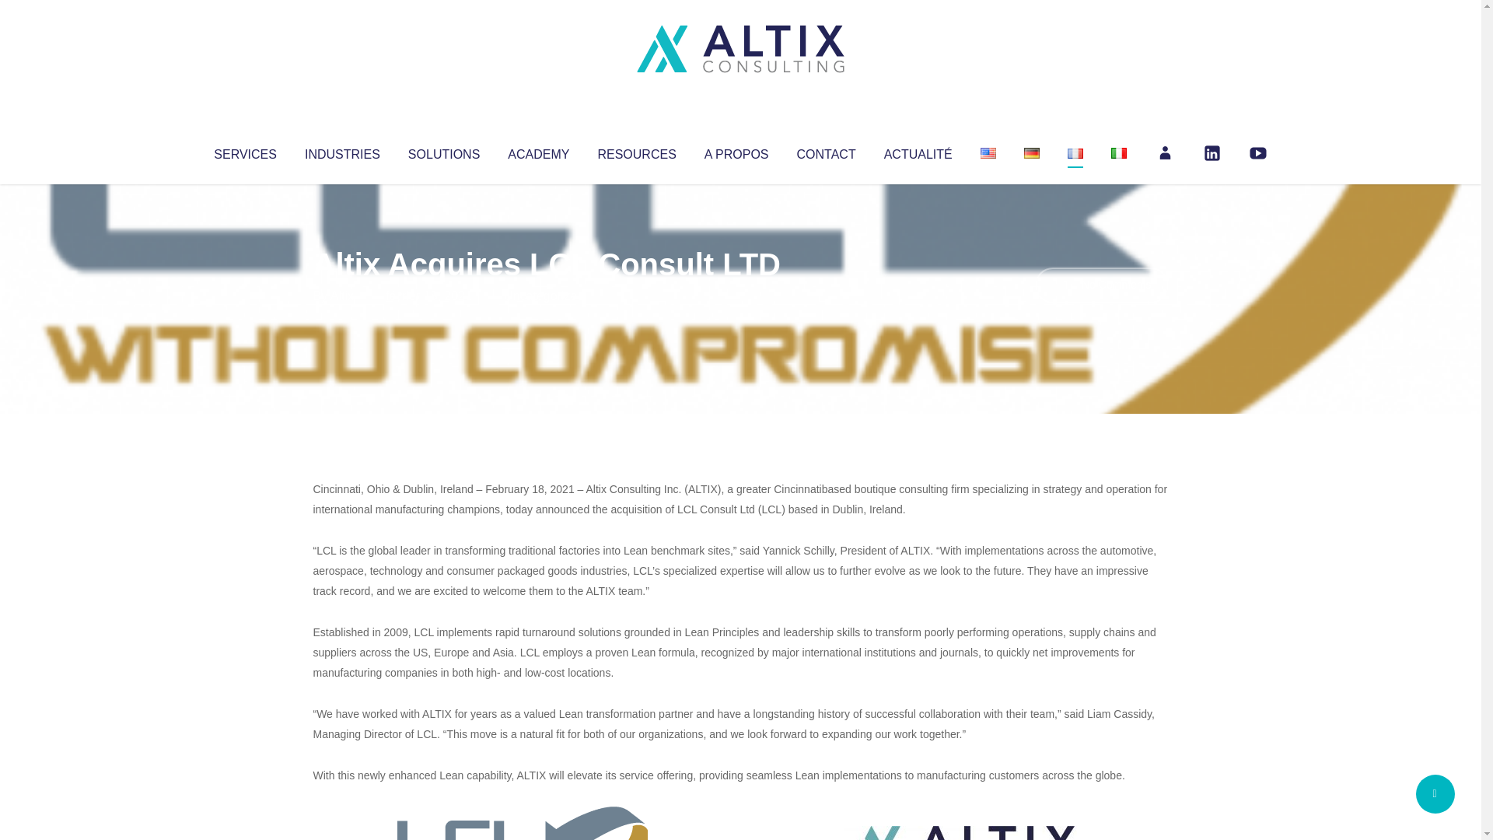 The height and width of the screenshot is (840, 1493). Describe the element at coordinates (342, 151) in the screenshot. I see `INDUSTRIES` at that location.